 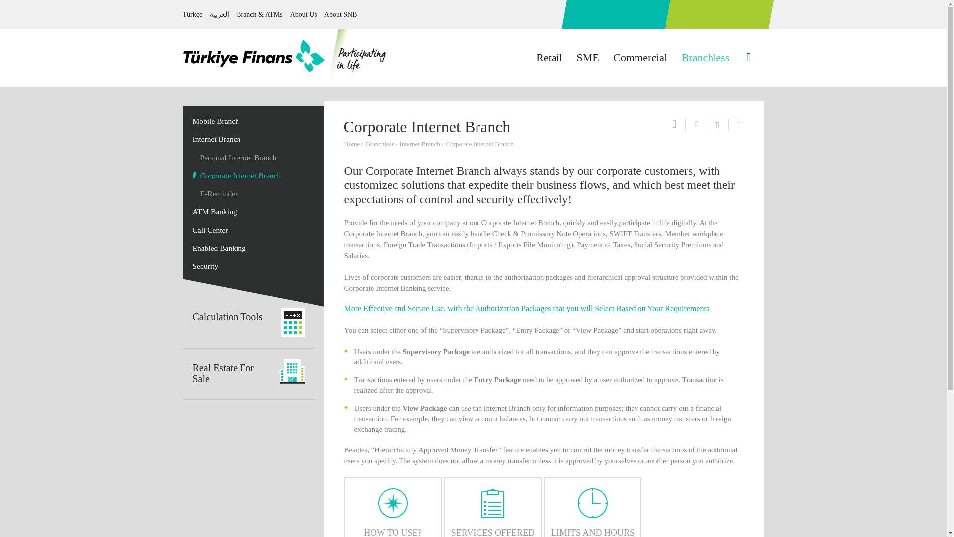 What do you see at coordinates (420, 144) in the screenshot?
I see `Internet Branch` at bounding box center [420, 144].